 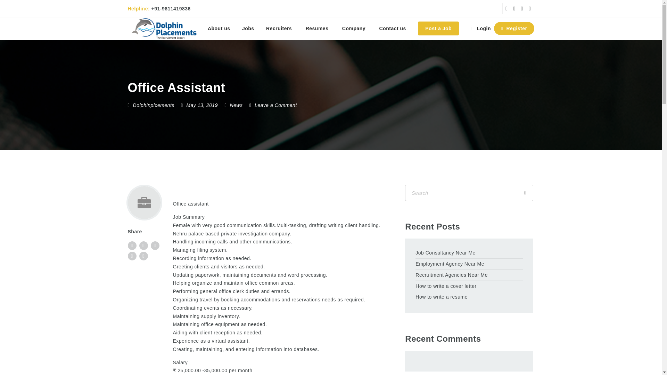 What do you see at coordinates (525, 193) in the screenshot?
I see `Search` at bounding box center [525, 193].